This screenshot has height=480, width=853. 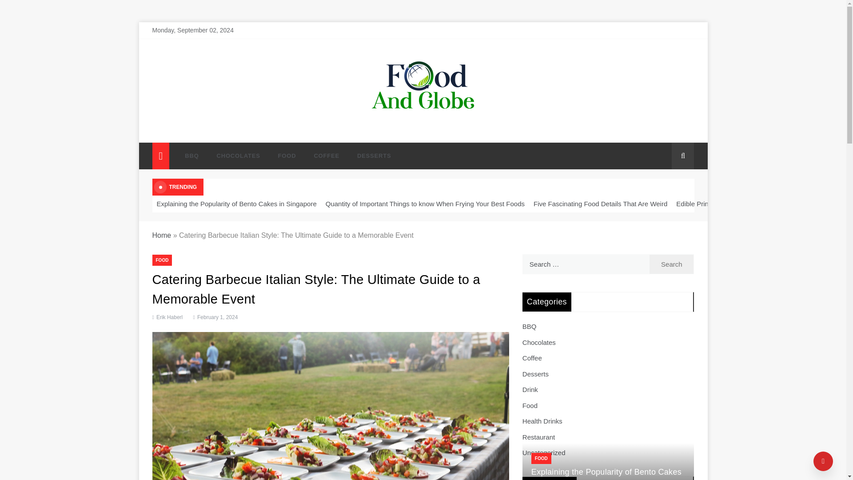 I want to click on Go to Top, so click(x=823, y=461).